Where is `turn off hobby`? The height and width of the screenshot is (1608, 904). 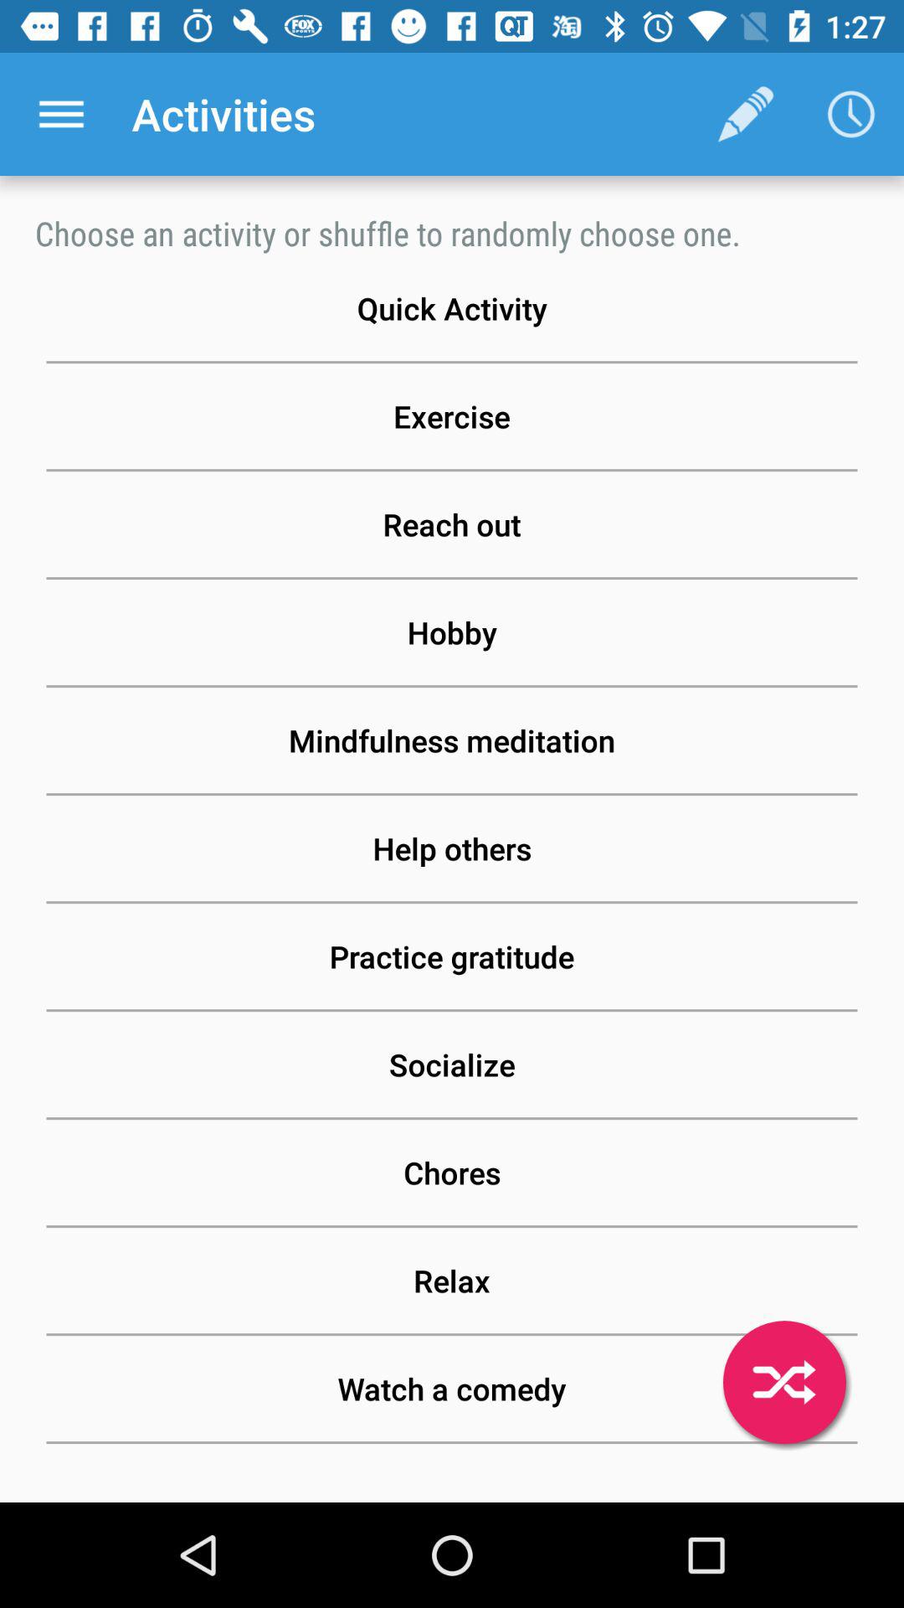 turn off hobby is located at coordinates (452, 632).